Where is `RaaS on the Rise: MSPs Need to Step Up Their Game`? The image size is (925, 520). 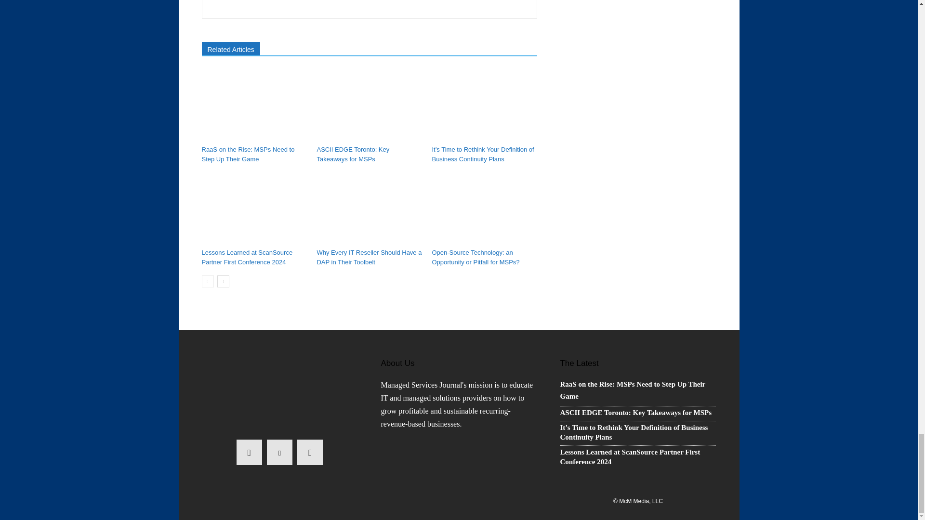 RaaS on the Rise: MSPs Need to Step Up Their Game is located at coordinates (253, 105).